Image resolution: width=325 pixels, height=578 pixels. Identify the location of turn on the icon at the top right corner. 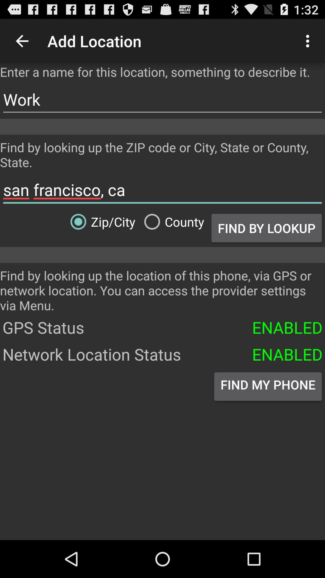
(309, 41).